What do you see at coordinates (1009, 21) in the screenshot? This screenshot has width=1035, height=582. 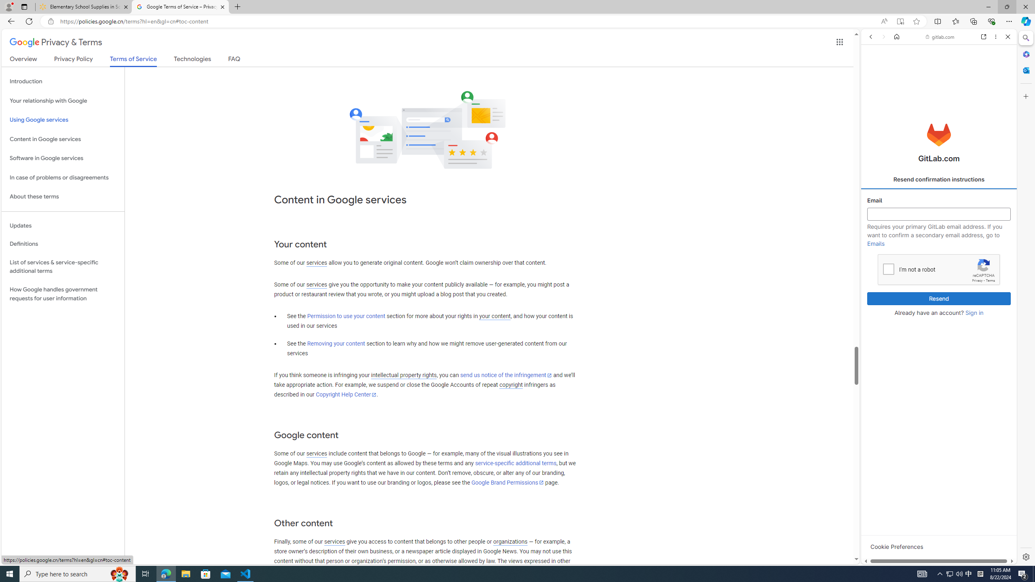 I see `Settings and more (Alt+F)` at bounding box center [1009, 21].